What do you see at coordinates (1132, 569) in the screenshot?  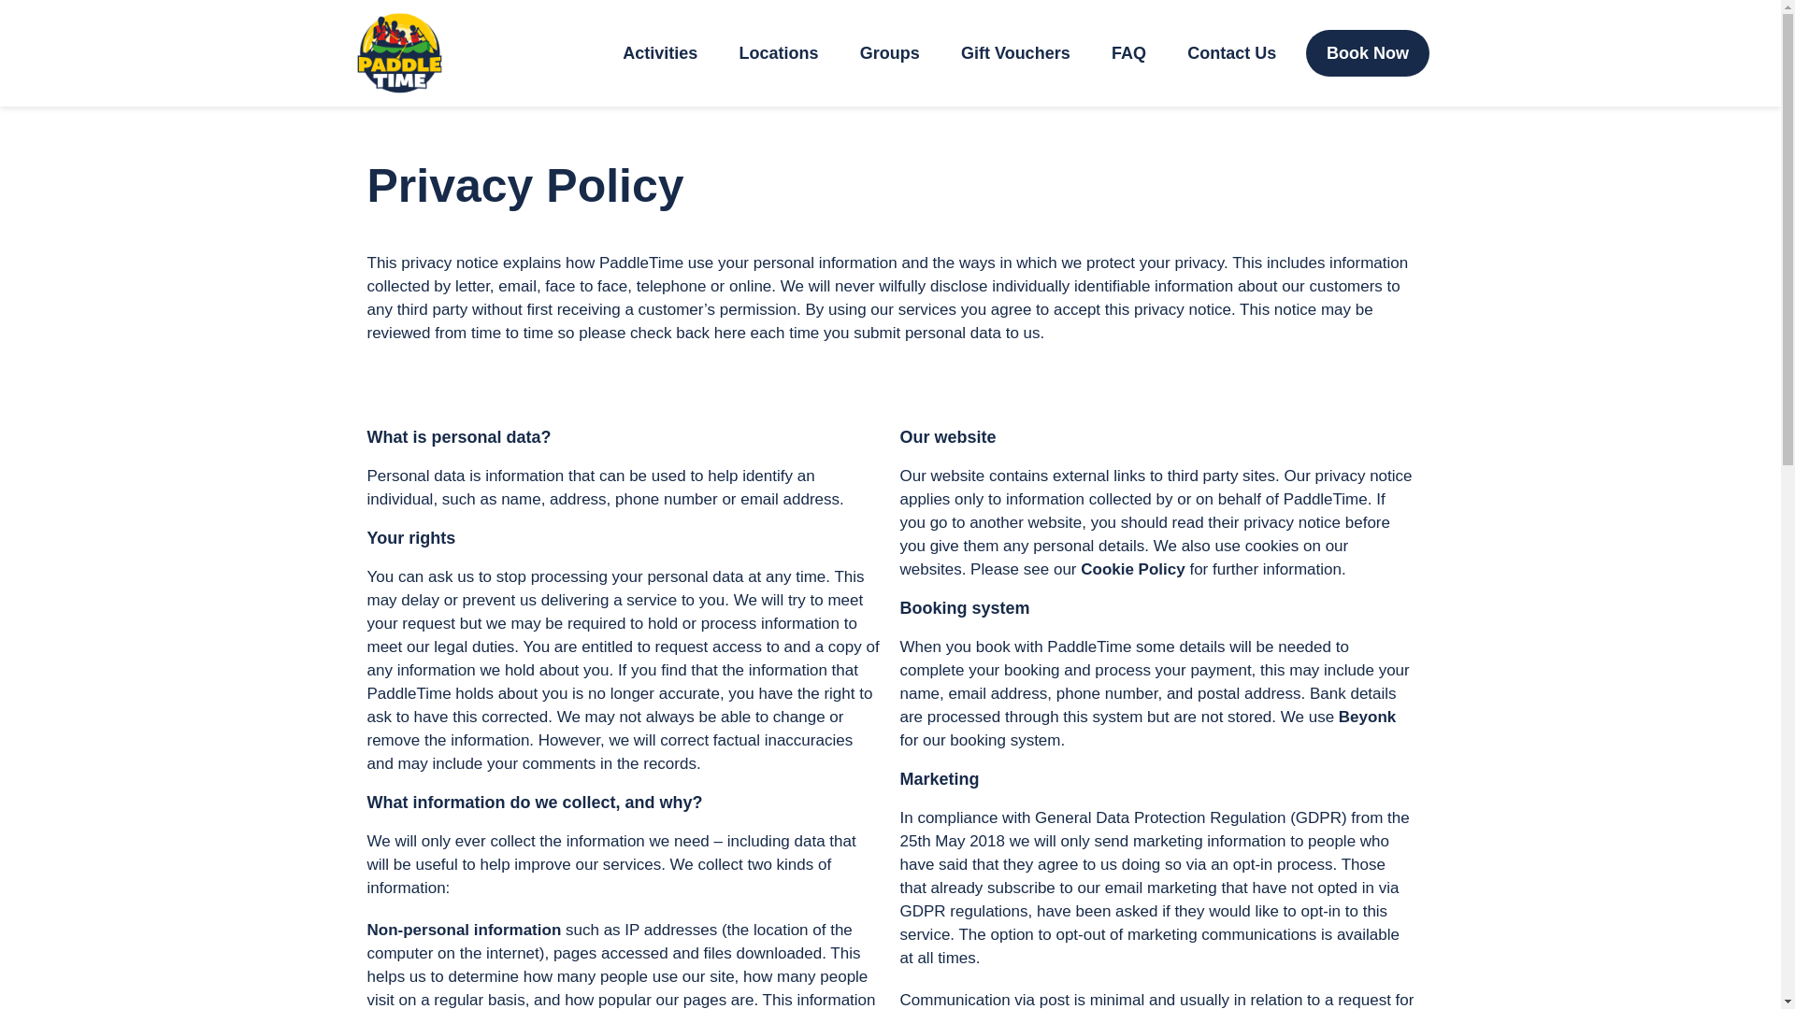 I see `Cookie Policy` at bounding box center [1132, 569].